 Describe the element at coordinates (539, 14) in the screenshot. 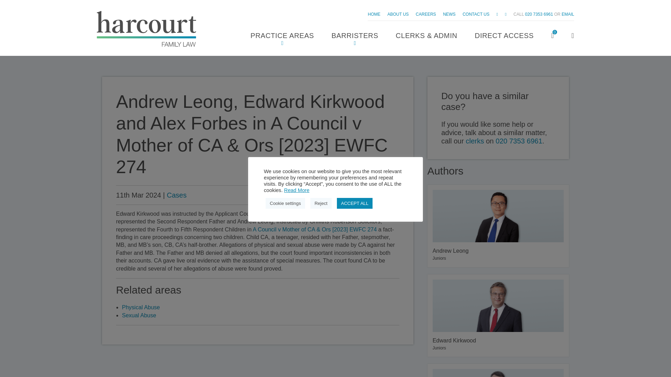

I see `Sexual Abuse` at that location.